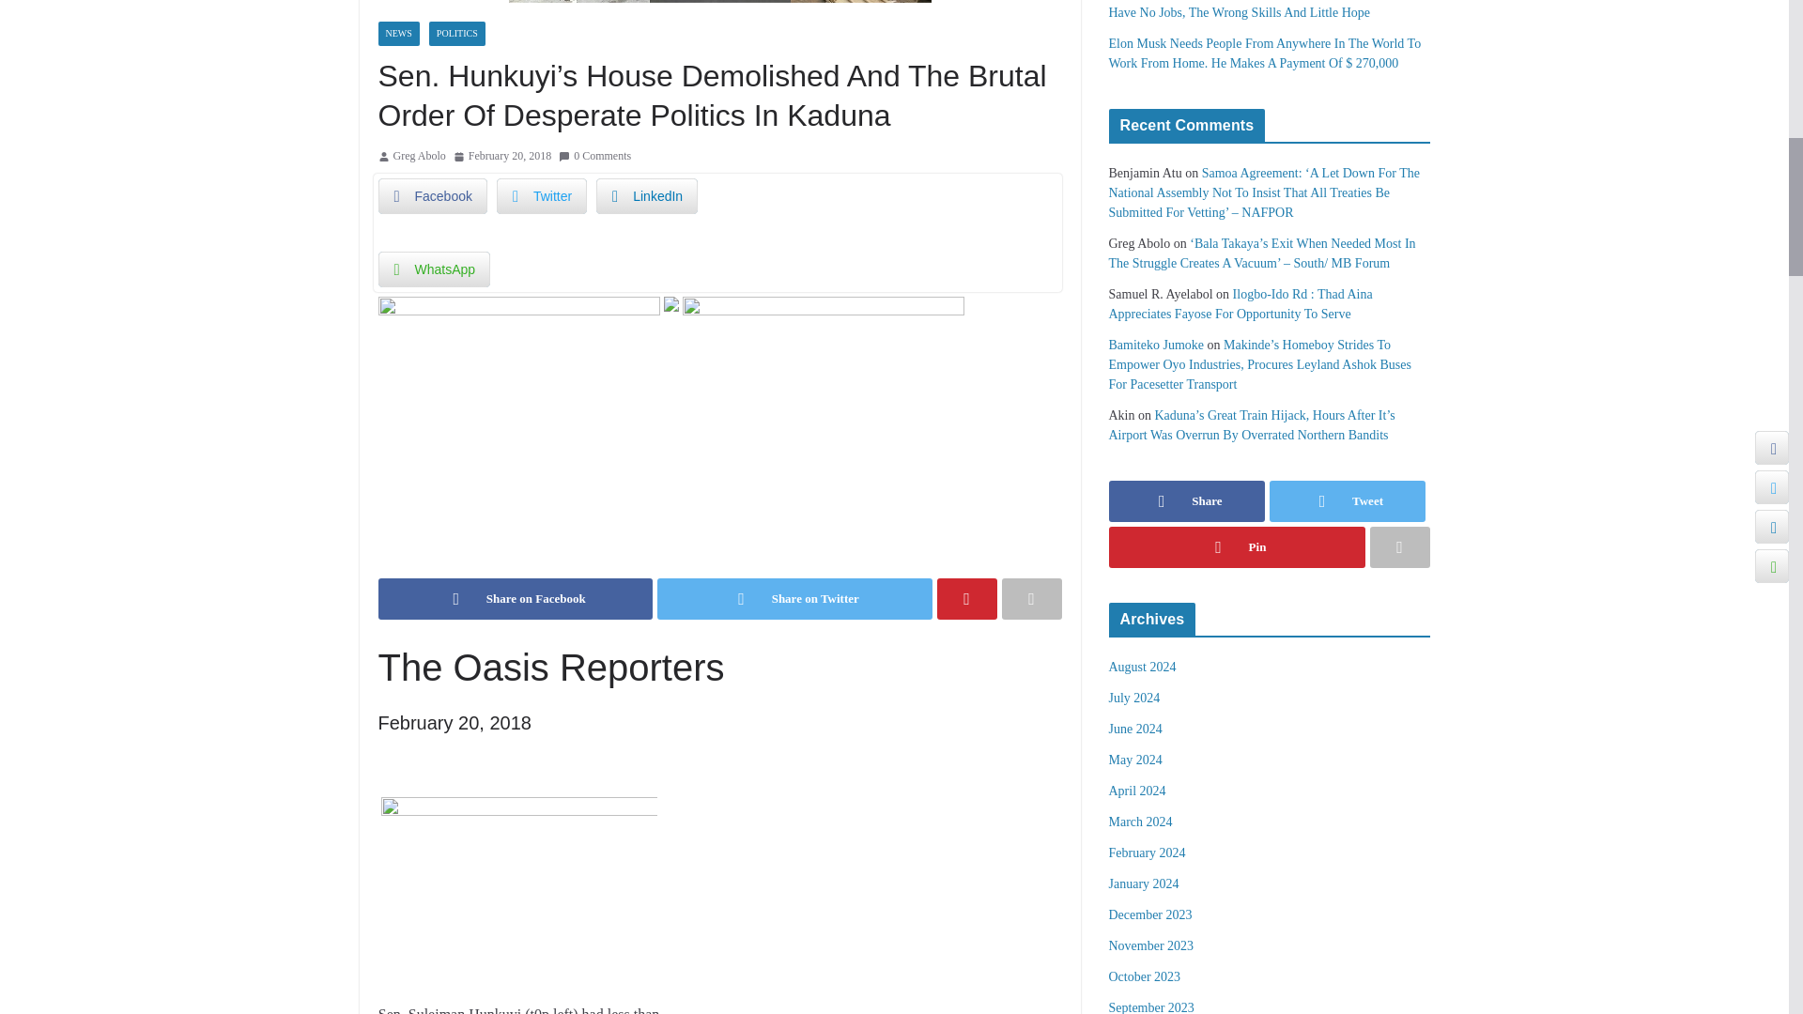  Describe the element at coordinates (794, 598) in the screenshot. I see `Share on Twitter` at that location.